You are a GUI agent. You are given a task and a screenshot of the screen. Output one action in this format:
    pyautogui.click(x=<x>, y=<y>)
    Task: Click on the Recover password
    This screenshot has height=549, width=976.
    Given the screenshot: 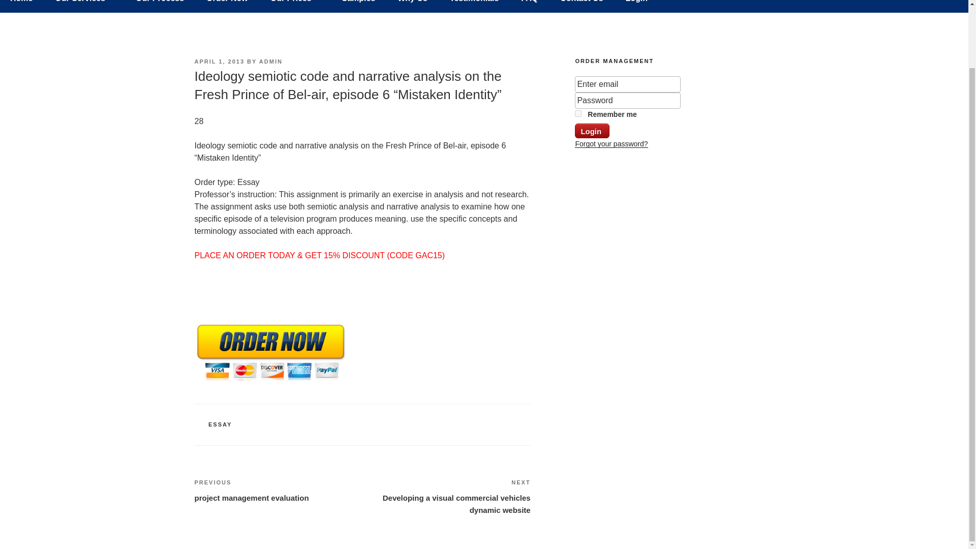 What is the action you would take?
    pyautogui.click(x=611, y=143)
    